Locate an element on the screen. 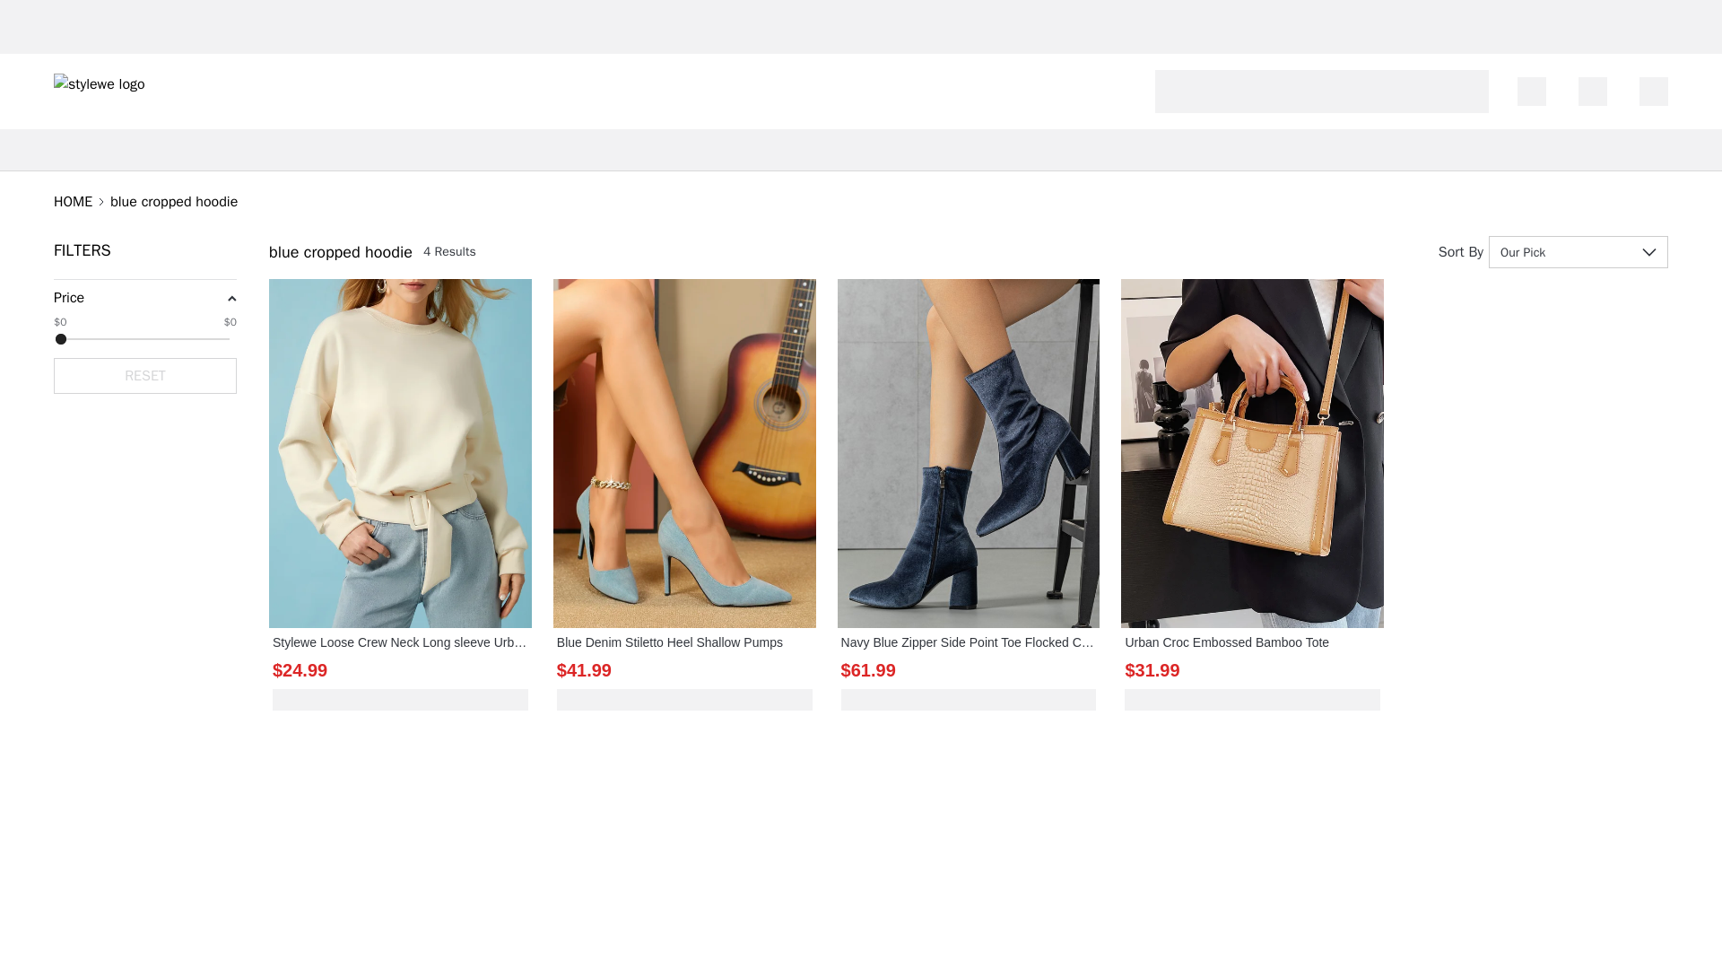 This screenshot has width=1722, height=969. RESET is located at coordinates (145, 375).